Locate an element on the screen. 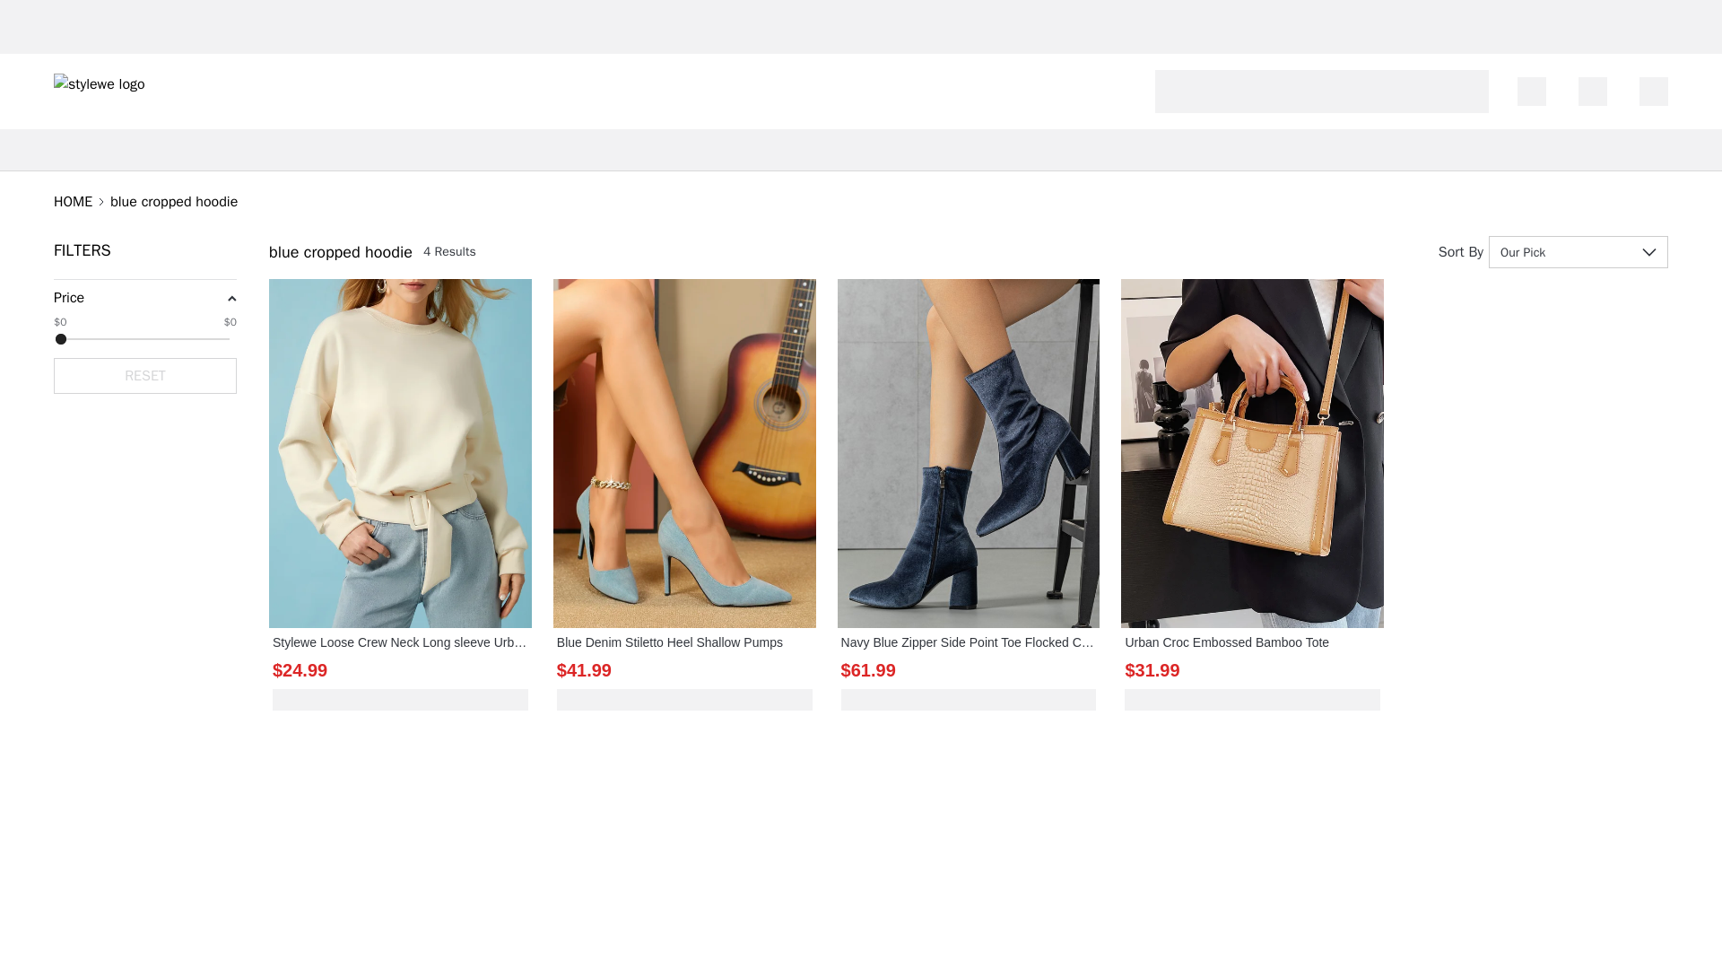 This screenshot has width=1722, height=969. RESET is located at coordinates (145, 375).